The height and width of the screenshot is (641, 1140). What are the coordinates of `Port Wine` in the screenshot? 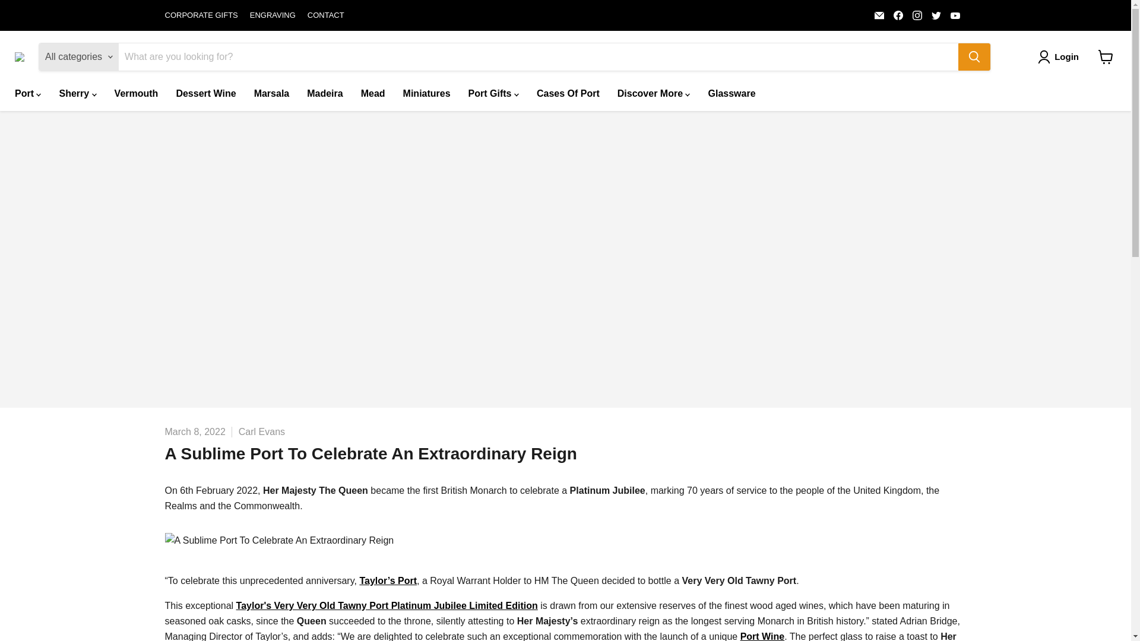 It's located at (762, 636).